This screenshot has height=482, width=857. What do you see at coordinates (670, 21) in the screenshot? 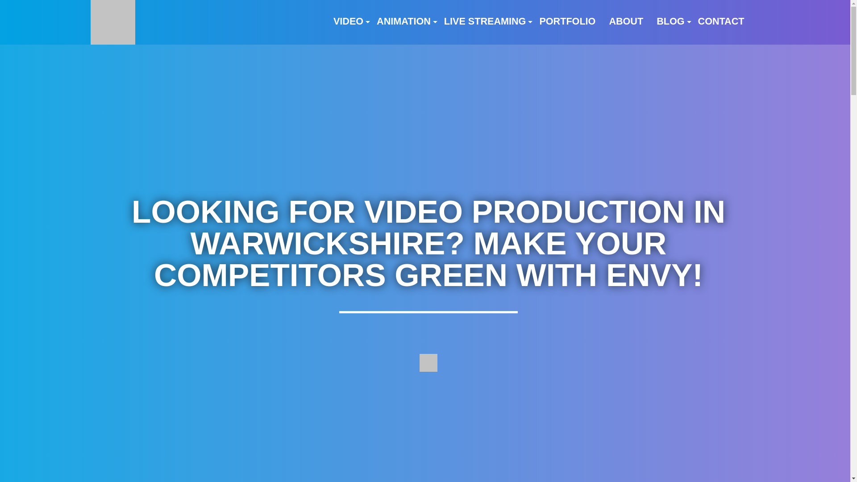
I see `BLOG` at bounding box center [670, 21].